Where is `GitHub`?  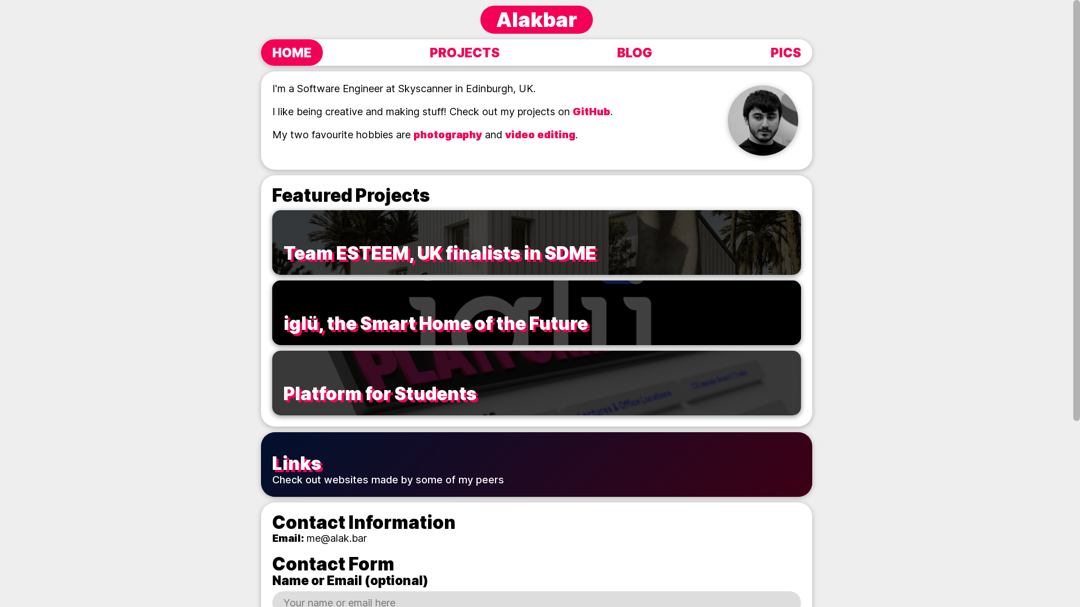
GitHub is located at coordinates (591, 111).